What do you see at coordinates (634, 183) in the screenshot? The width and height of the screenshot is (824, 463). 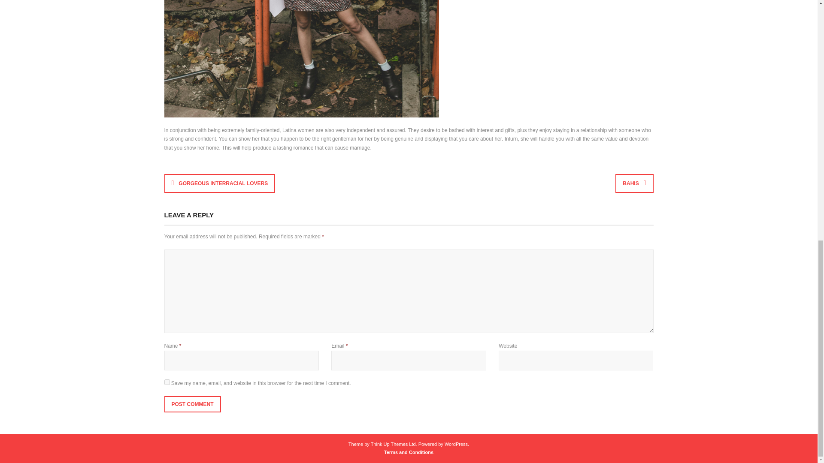 I see `BAHIS` at bounding box center [634, 183].